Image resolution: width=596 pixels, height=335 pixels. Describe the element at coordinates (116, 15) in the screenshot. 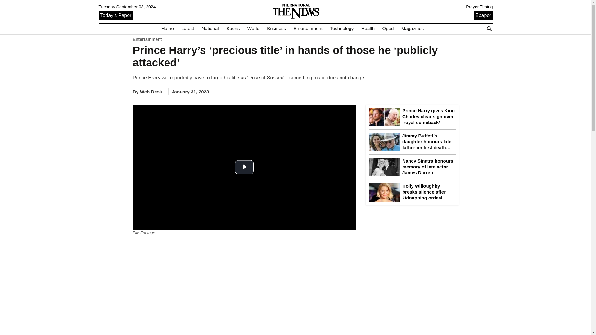

I see `Today's Paper` at that location.